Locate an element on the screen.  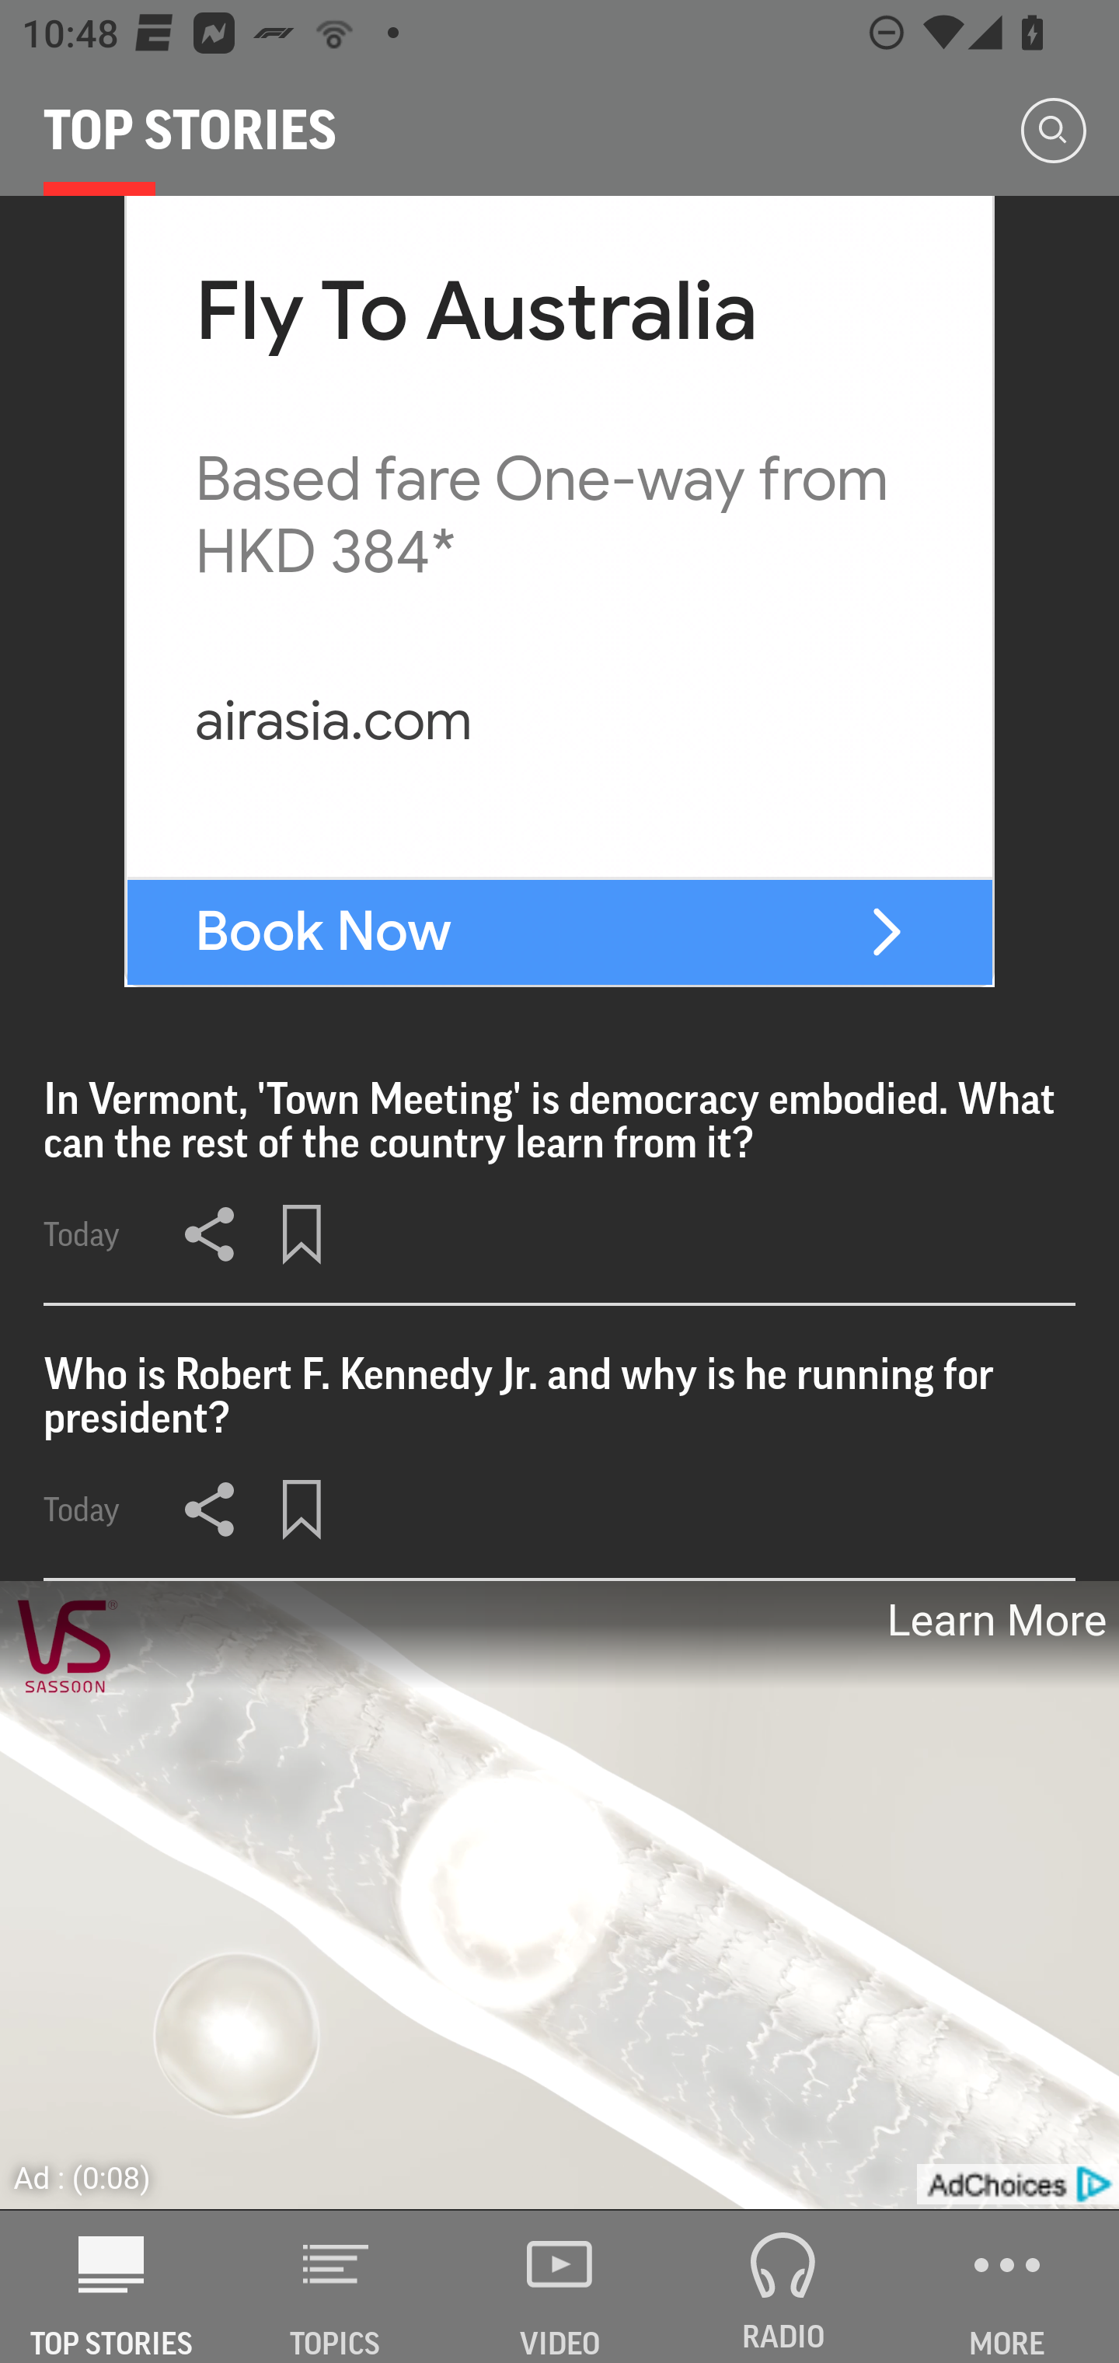
AP News TOP STORIES is located at coordinates (112, 2287).